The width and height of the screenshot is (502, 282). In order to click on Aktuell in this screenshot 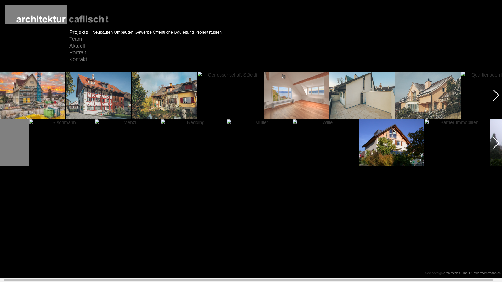, I will do `click(85, 46)`.